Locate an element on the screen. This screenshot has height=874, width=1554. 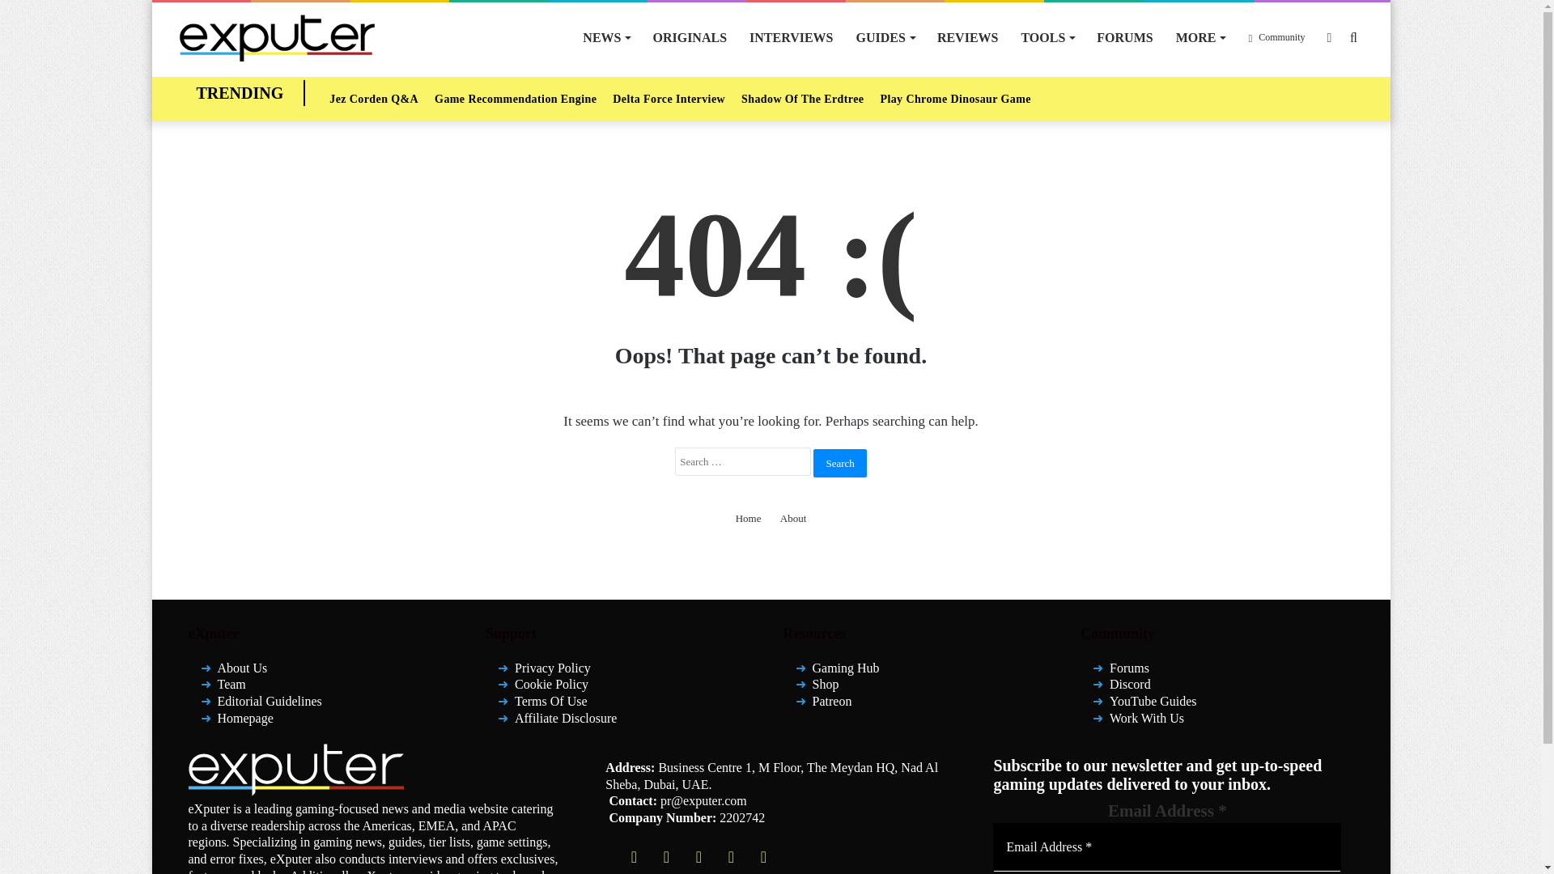
eXputer.com is located at coordinates (277, 37).